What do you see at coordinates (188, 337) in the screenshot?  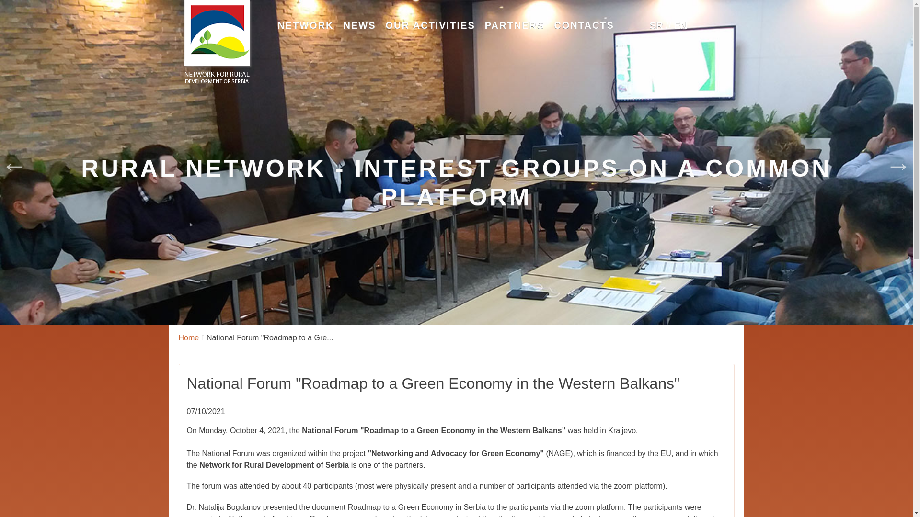 I see `Home` at bounding box center [188, 337].